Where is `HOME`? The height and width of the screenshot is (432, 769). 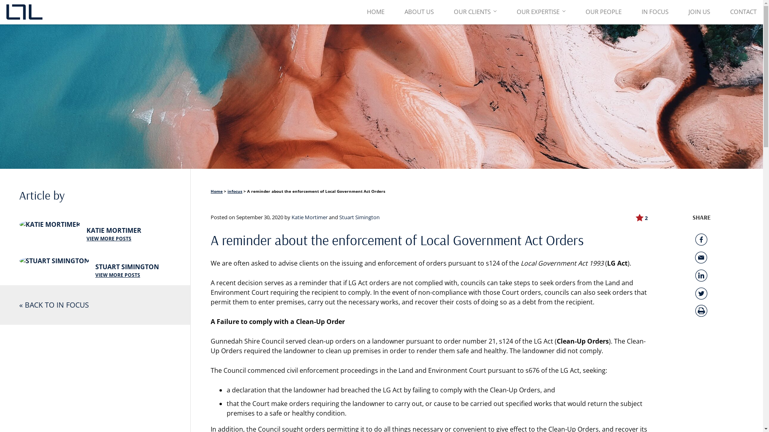
HOME is located at coordinates (376, 12).